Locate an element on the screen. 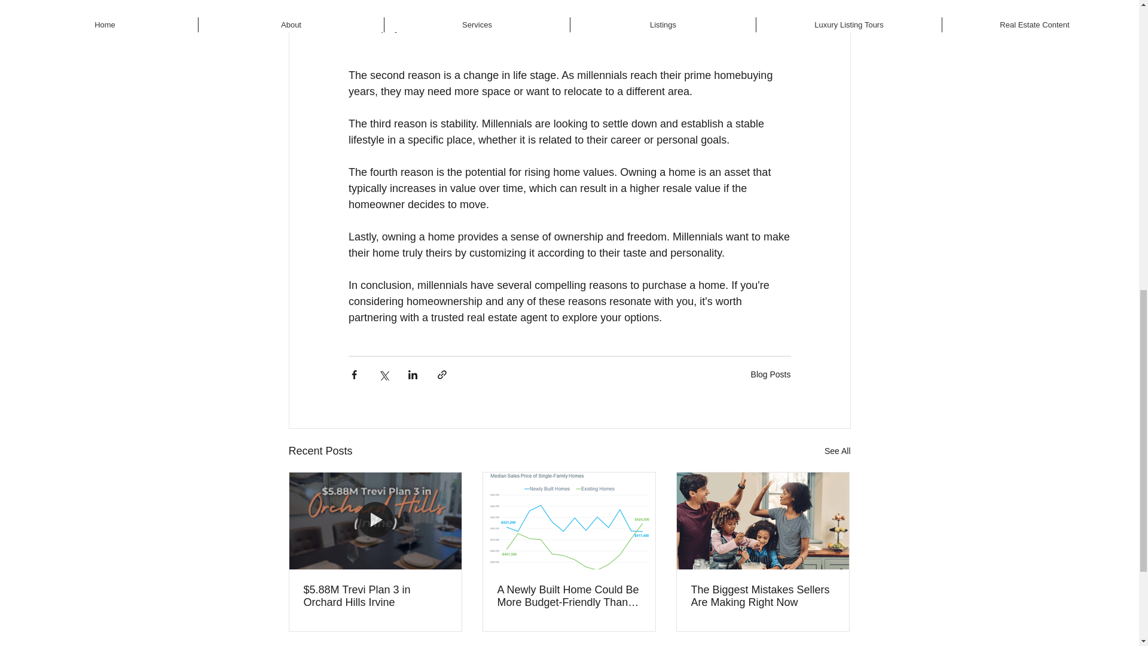  See All is located at coordinates (837, 451).